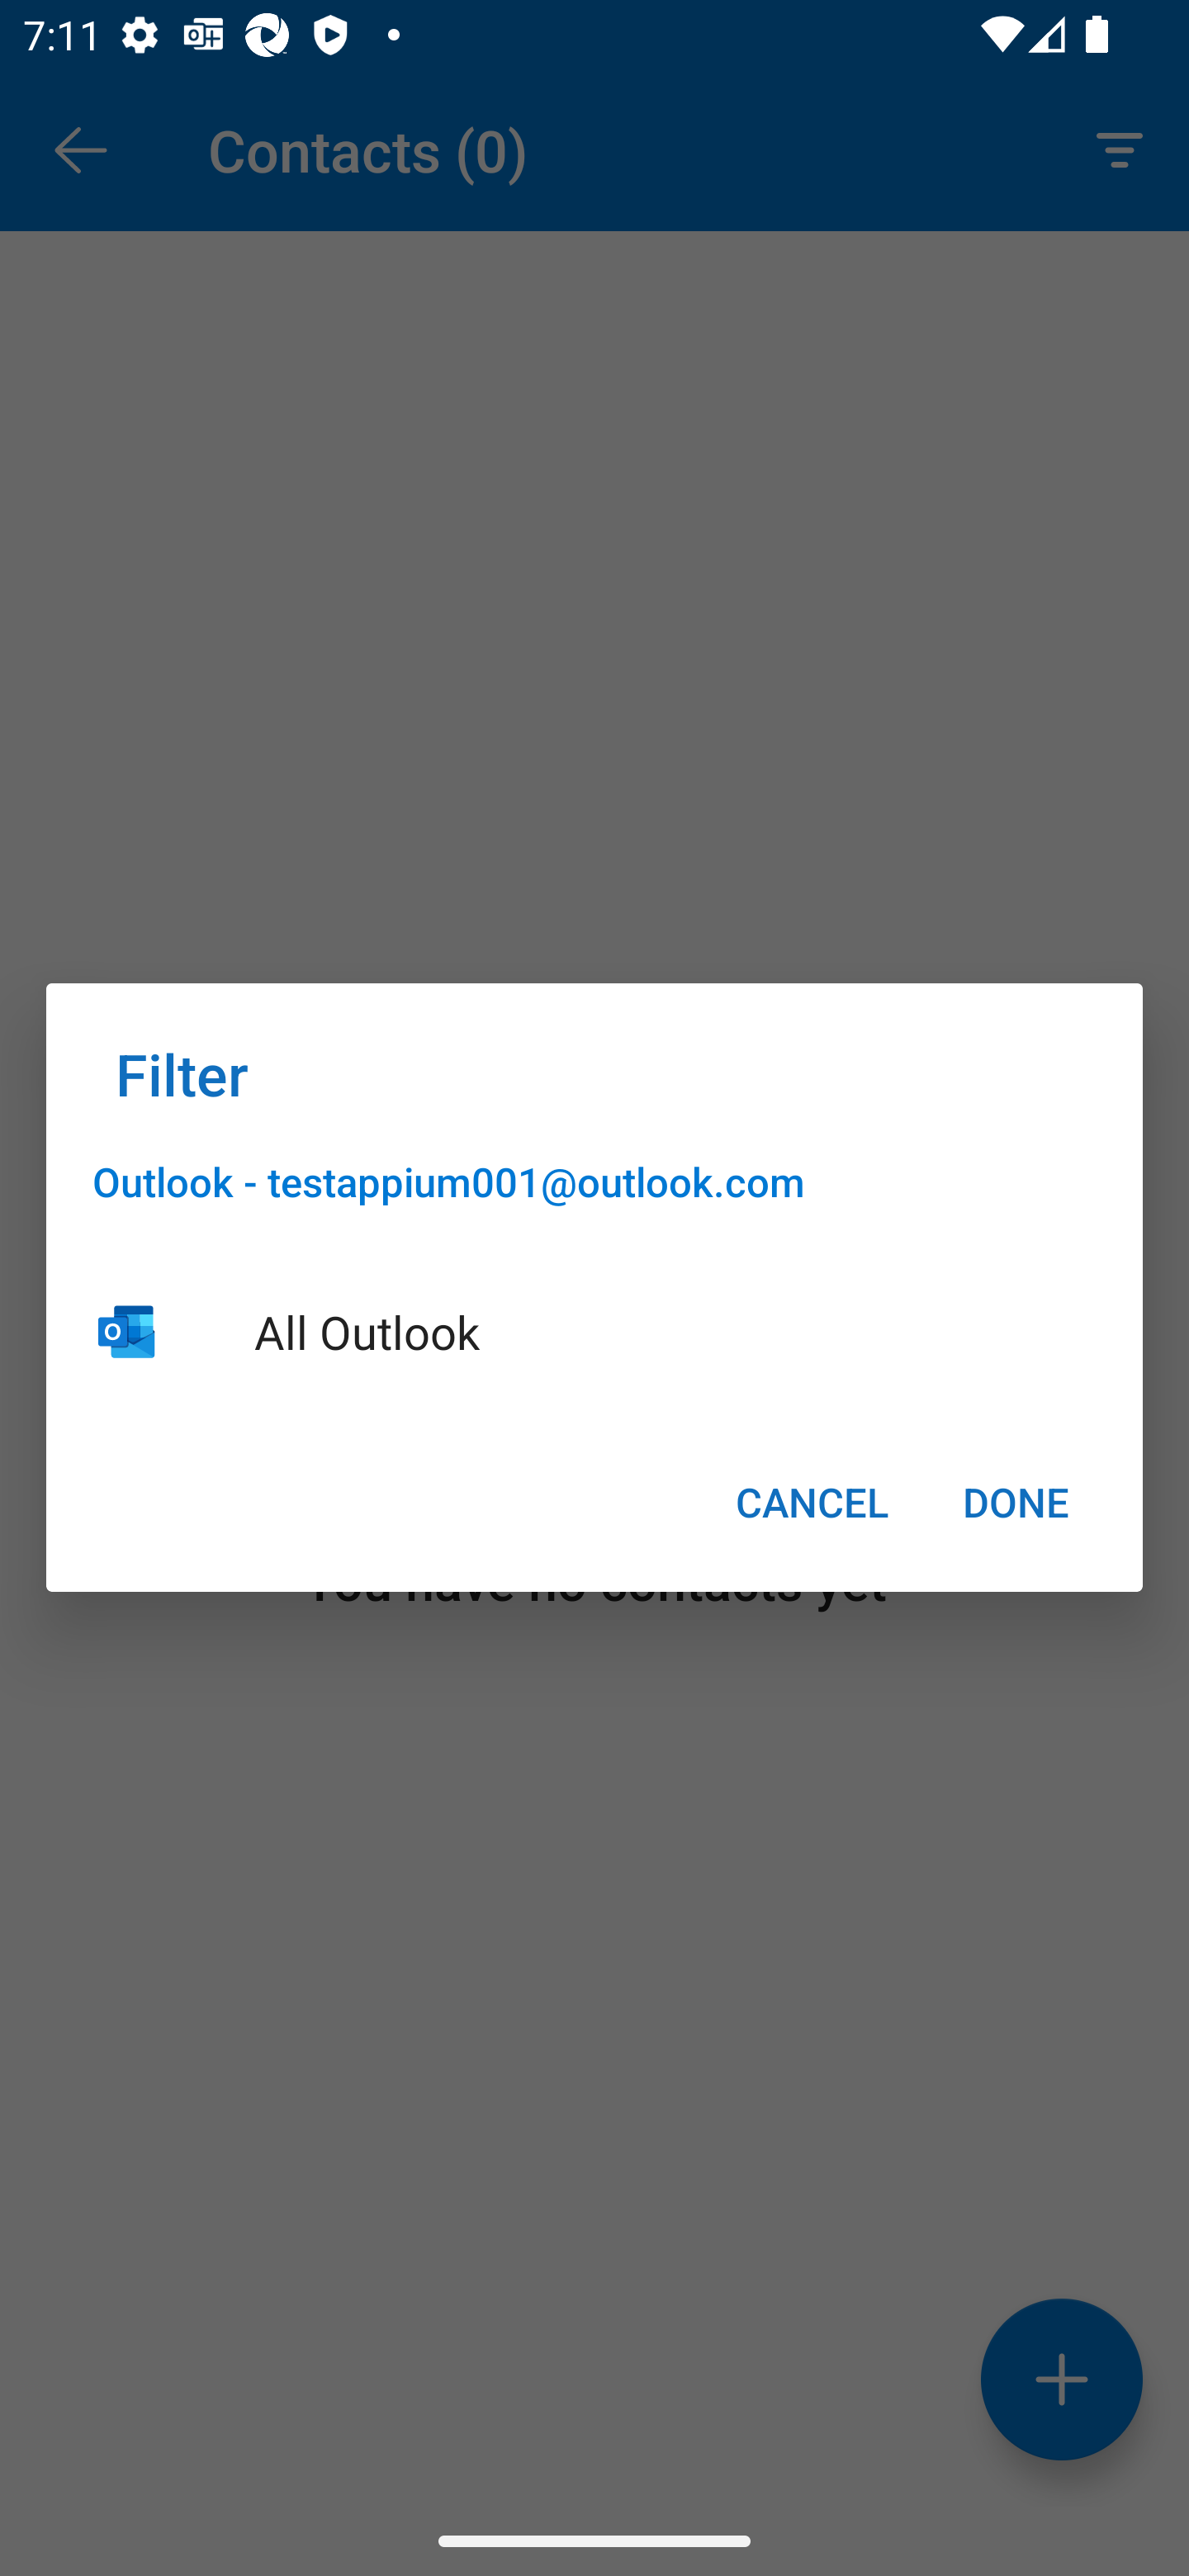 The width and height of the screenshot is (1189, 2576). What do you see at coordinates (1016, 1501) in the screenshot?
I see `DONE` at bounding box center [1016, 1501].